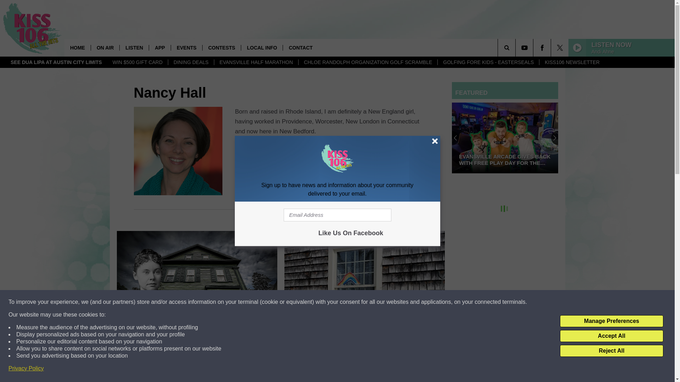 The height and width of the screenshot is (382, 680). What do you see at coordinates (134, 47) in the screenshot?
I see `LISTEN` at bounding box center [134, 47].